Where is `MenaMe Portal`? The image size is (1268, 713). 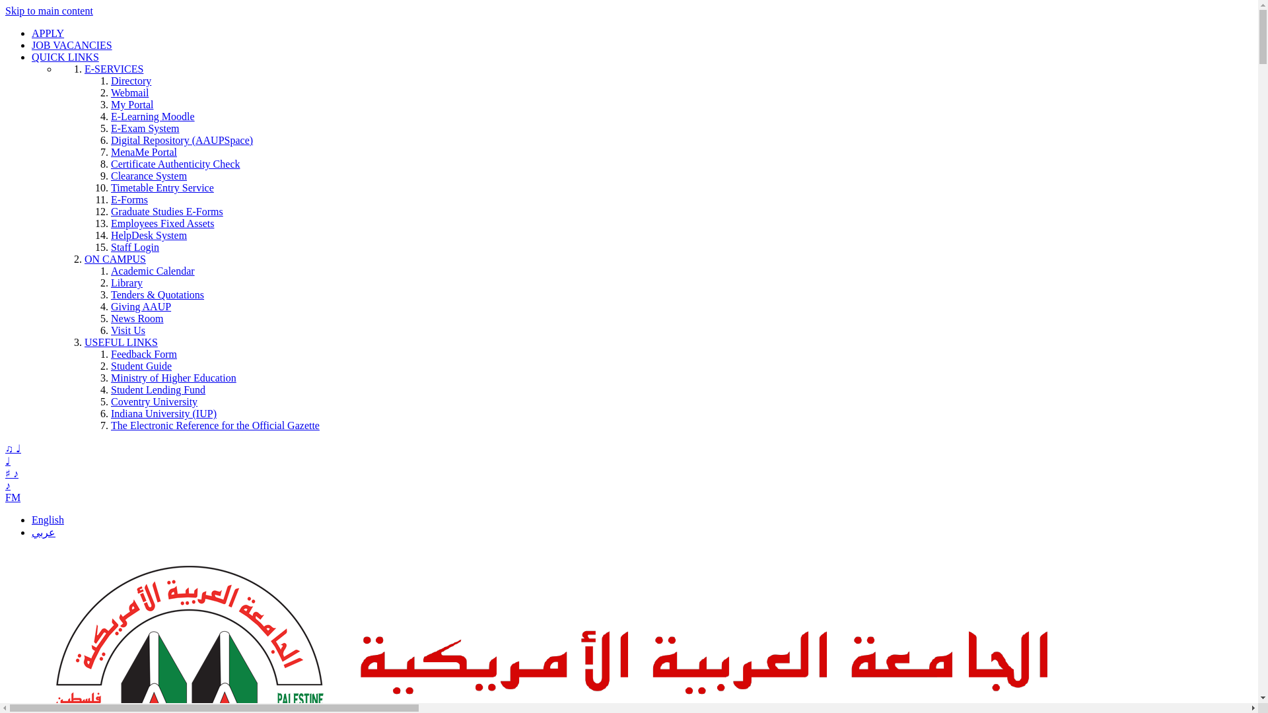 MenaMe Portal is located at coordinates (144, 152).